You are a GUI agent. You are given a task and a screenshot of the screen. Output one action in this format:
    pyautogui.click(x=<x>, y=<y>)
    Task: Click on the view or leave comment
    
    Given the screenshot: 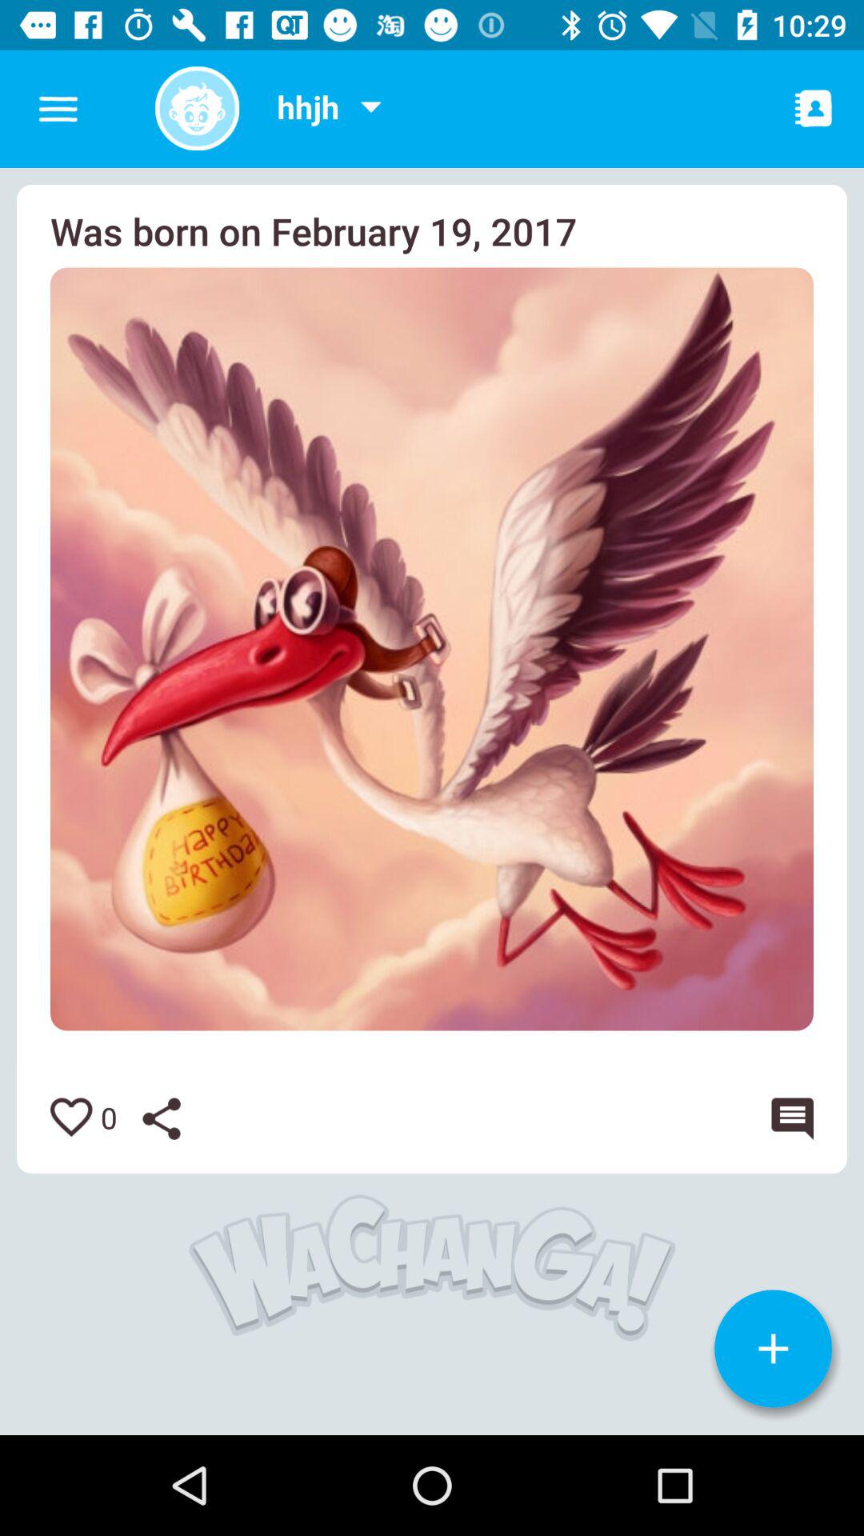 What is the action you would take?
    pyautogui.click(x=789, y=1118)
    